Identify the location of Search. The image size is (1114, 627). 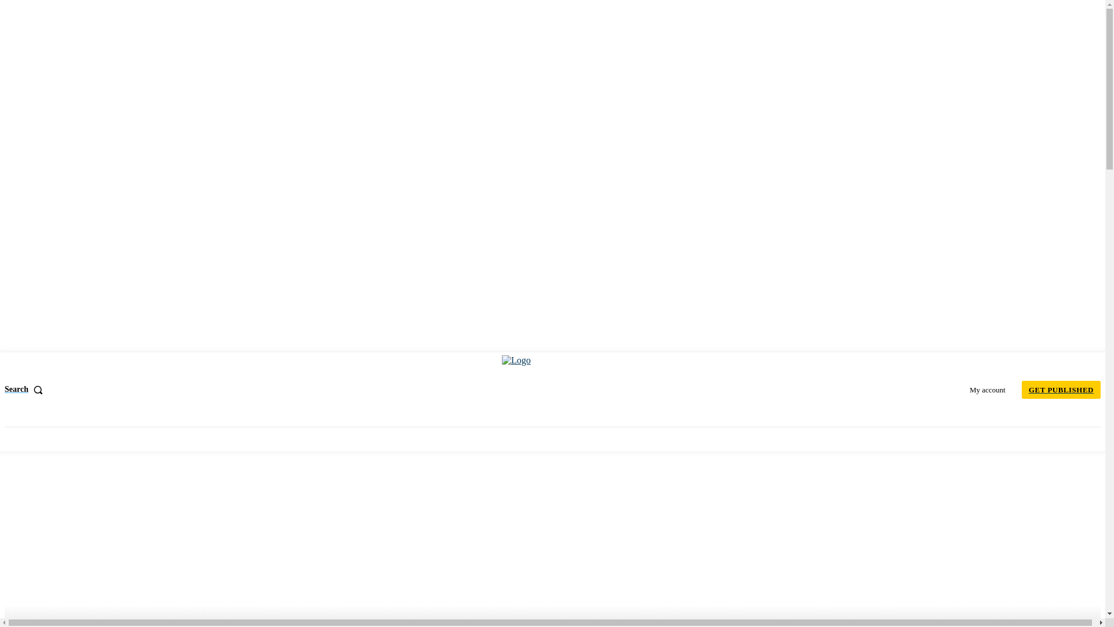
(26, 390).